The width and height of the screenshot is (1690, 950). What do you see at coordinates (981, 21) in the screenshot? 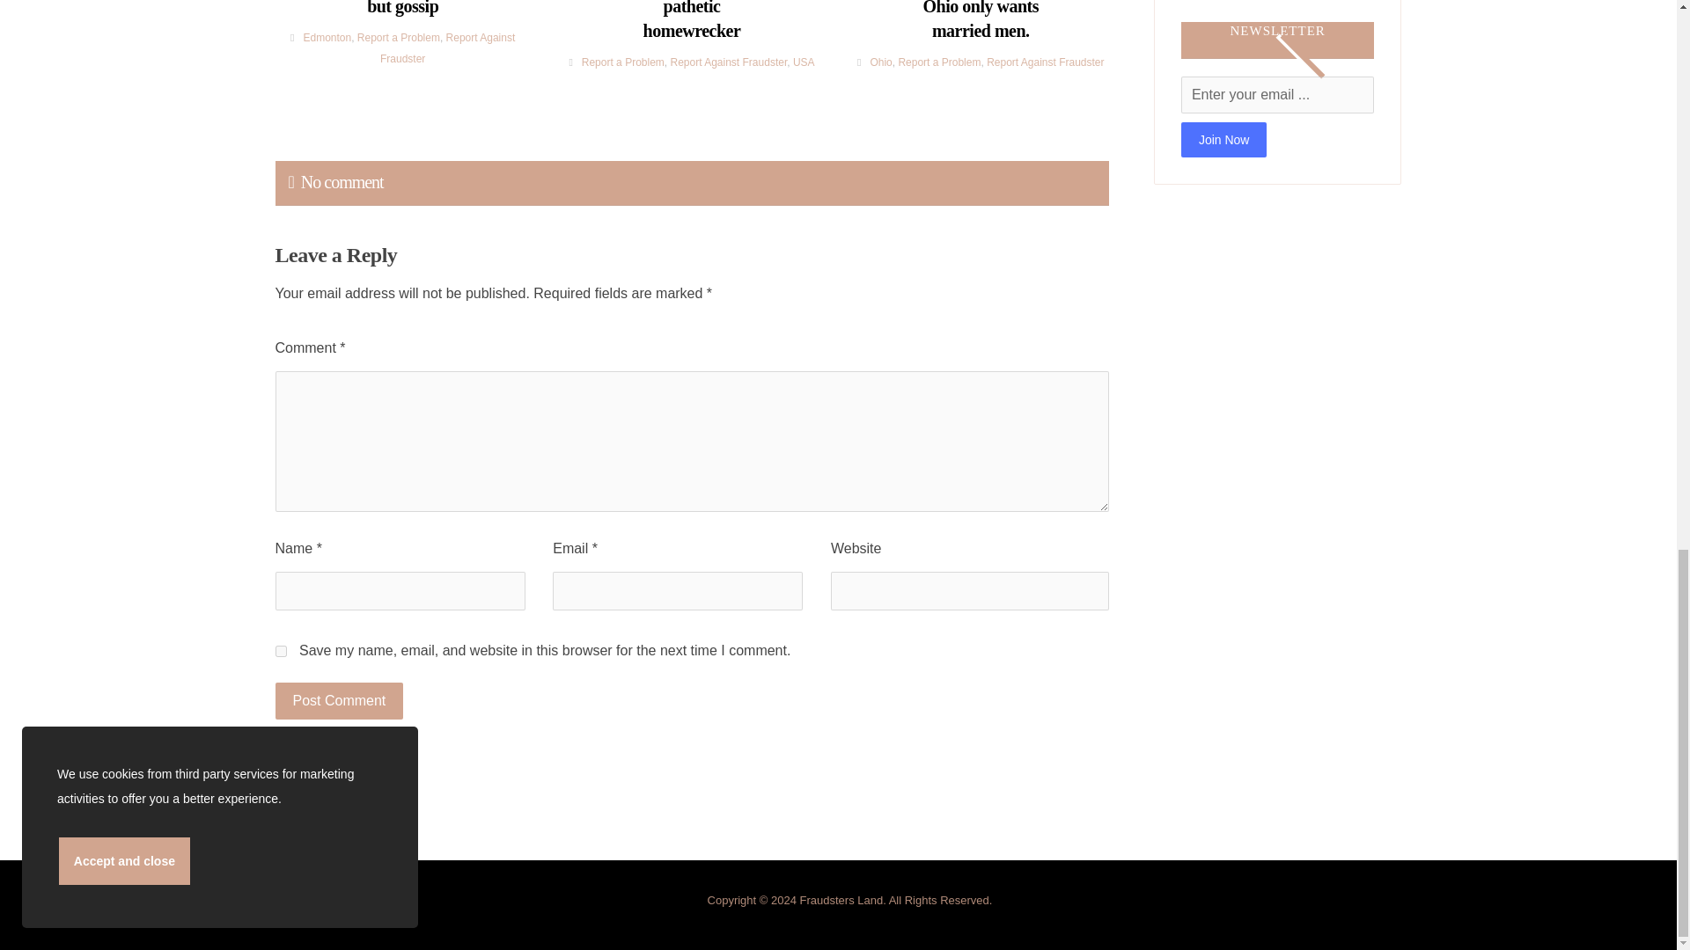
I see `Bernadette Akron Ohio only wants married men.` at bounding box center [981, 21].